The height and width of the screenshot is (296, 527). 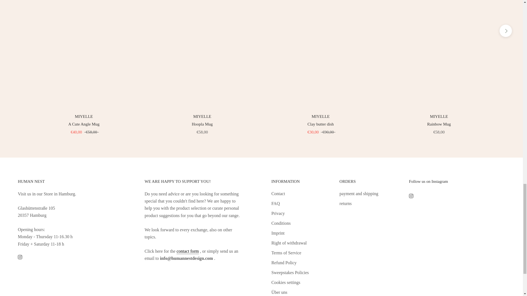 What do you see at coordinates (187, 251) in the screenshot?
I see `Contact` at bounding box center [187, 251].